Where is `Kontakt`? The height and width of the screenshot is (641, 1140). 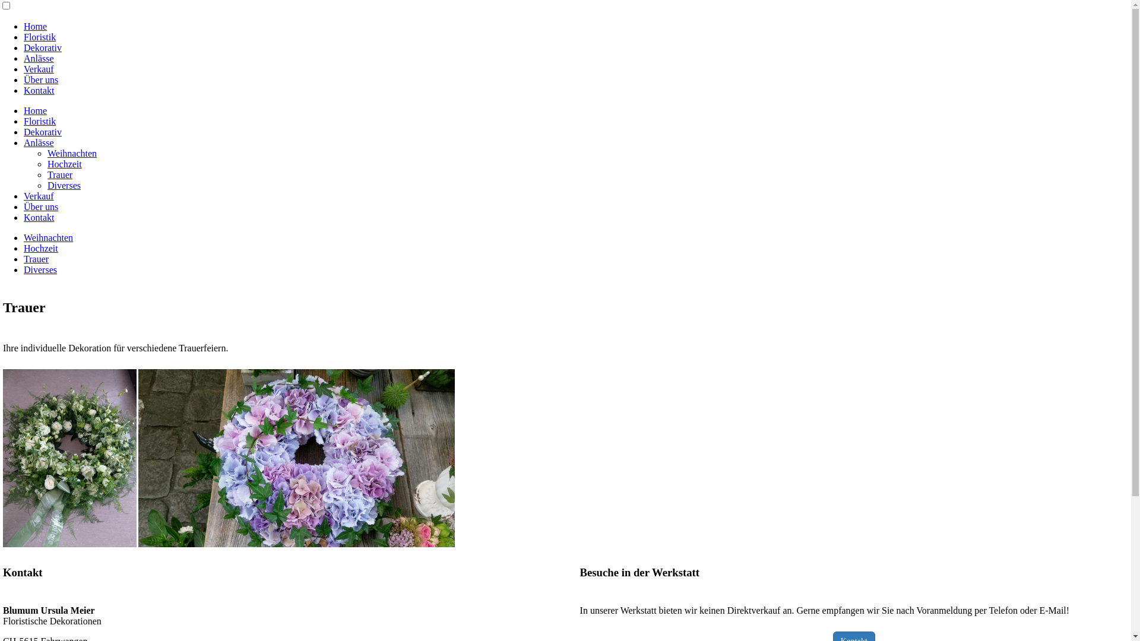
Kontakt is located at coordinates (39, 217).